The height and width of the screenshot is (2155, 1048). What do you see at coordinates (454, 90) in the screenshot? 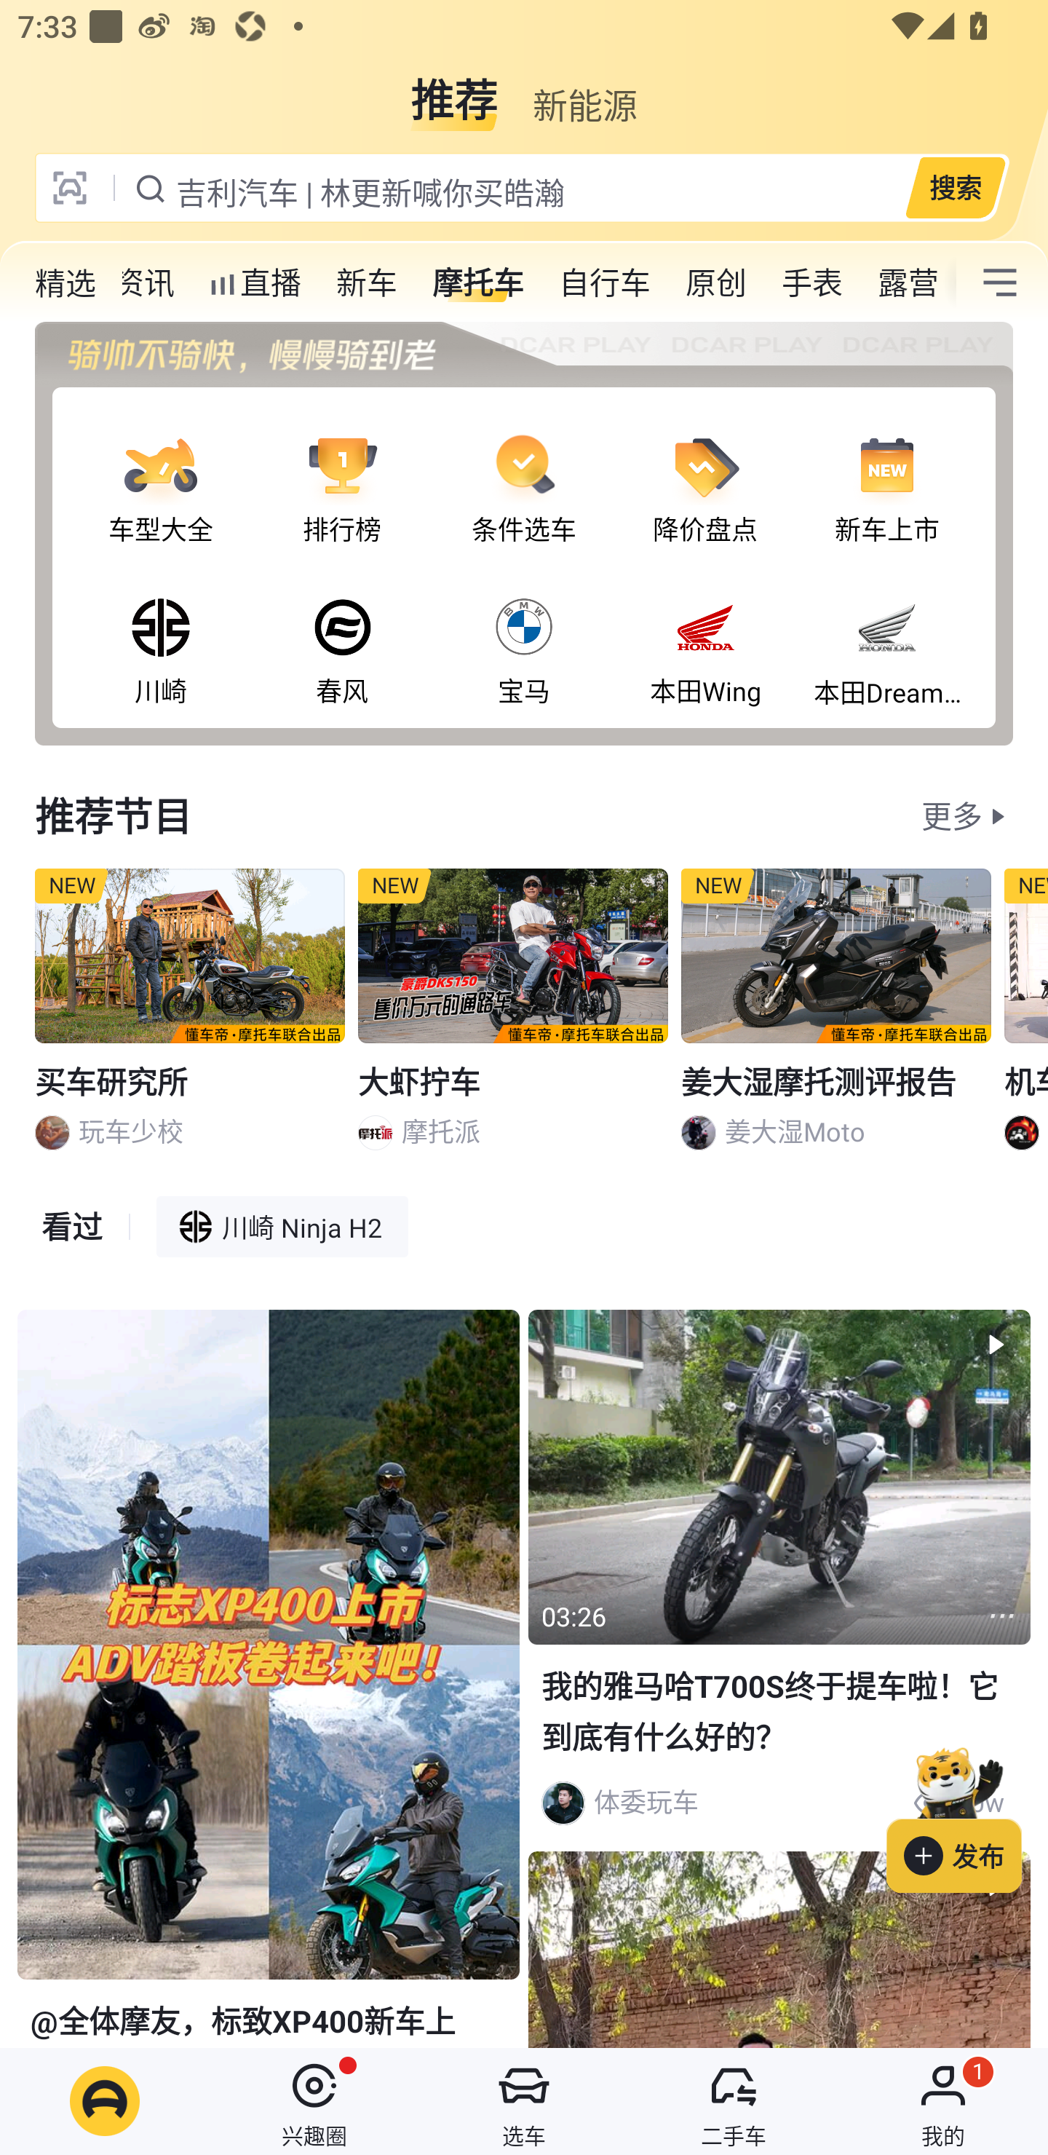
I see `推荐` at bounding box center [454, 90].